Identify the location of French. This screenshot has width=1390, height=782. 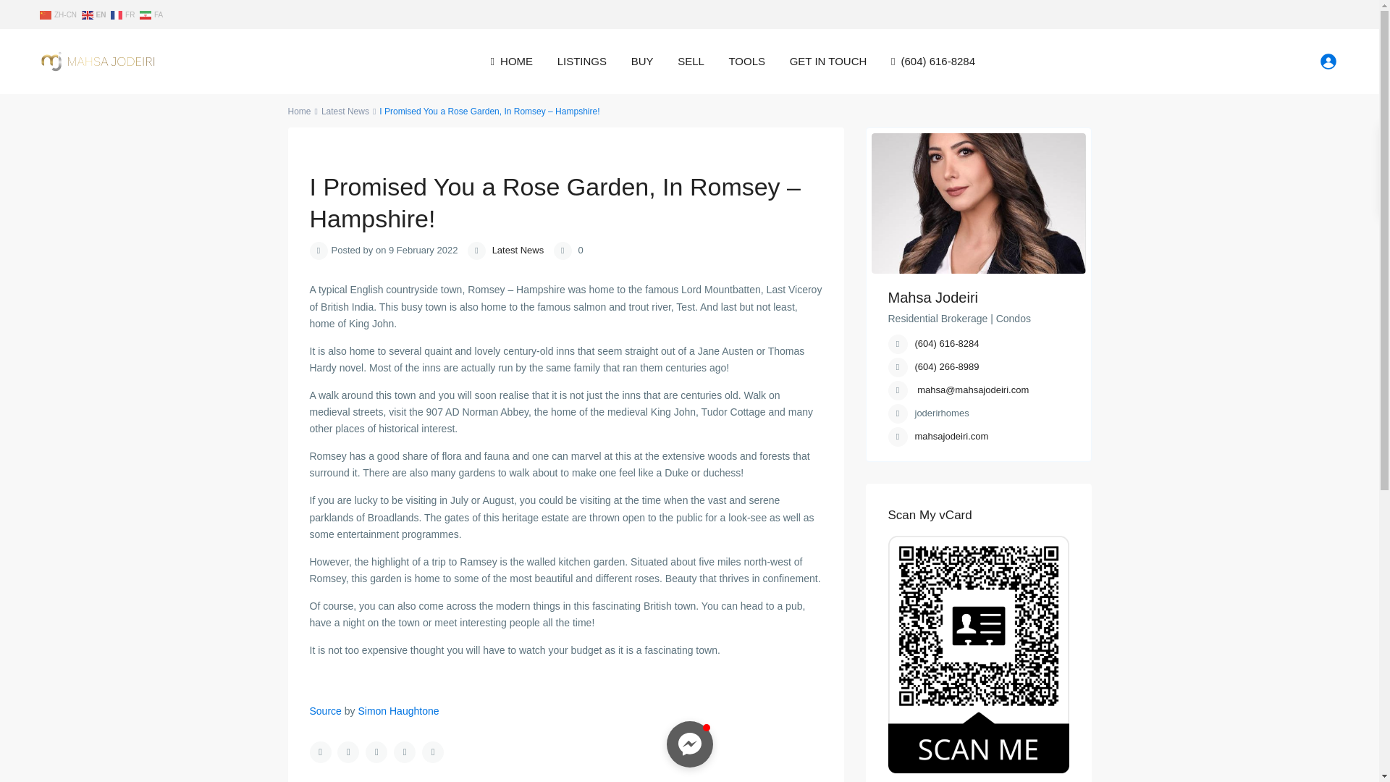
(123, 14).